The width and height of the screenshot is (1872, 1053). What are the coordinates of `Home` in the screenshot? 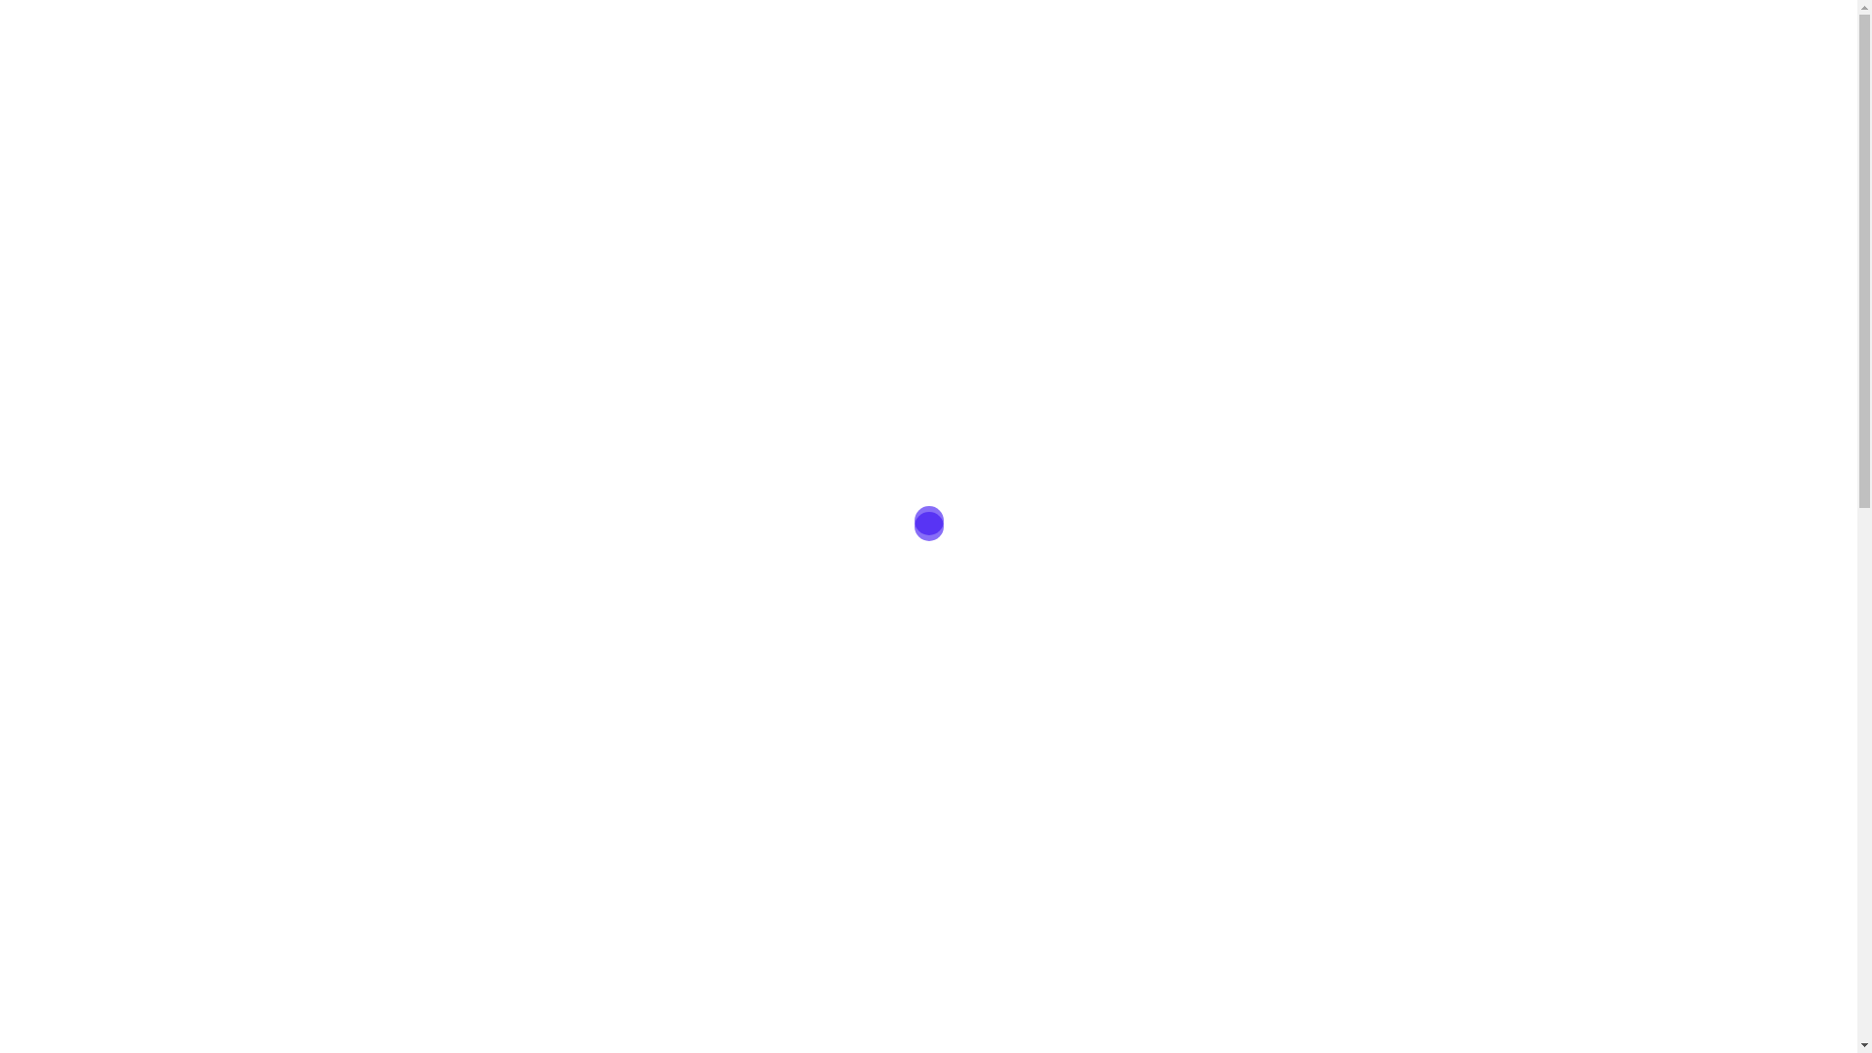 It's located at (409, 123).